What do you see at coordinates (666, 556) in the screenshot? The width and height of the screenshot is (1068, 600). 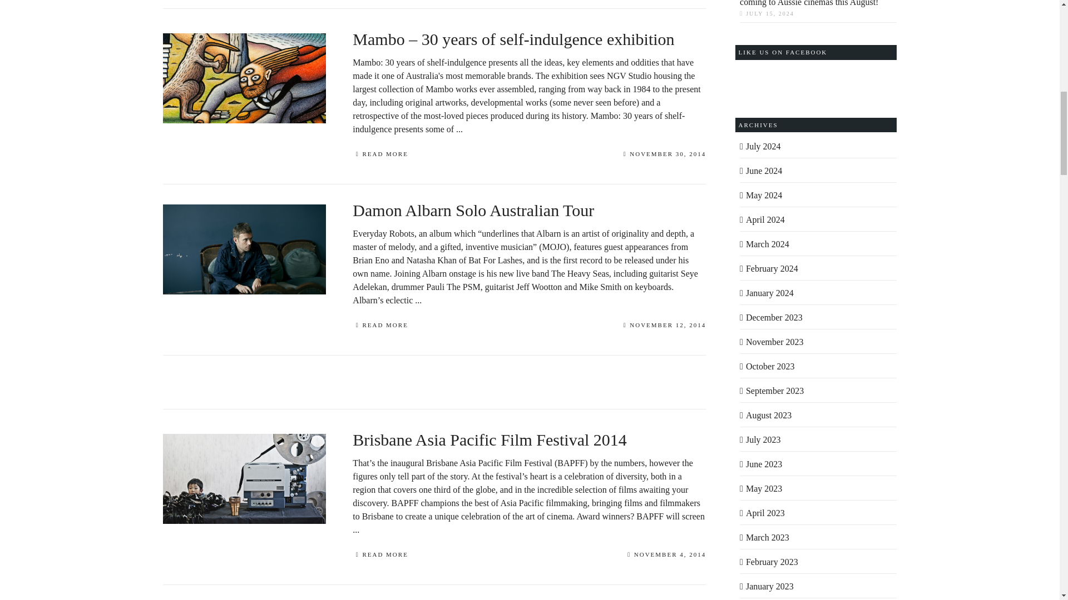 I see `NOVEMBER 4, 2014` at bounding box center [666, 556].